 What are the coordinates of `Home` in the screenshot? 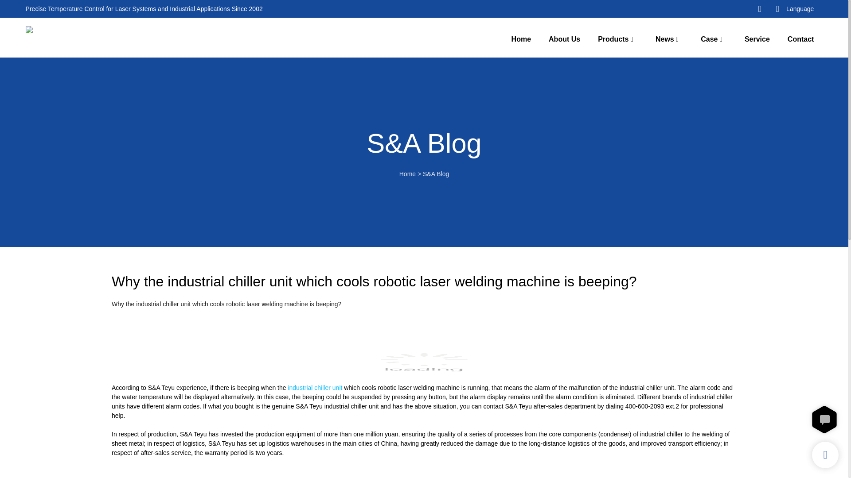 It's located at (407, 173).